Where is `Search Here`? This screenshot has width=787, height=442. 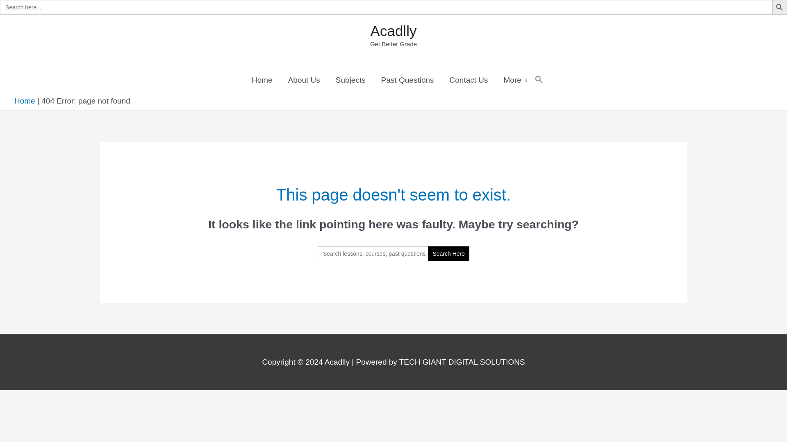 Search Here is located at coordinates (448, 254).